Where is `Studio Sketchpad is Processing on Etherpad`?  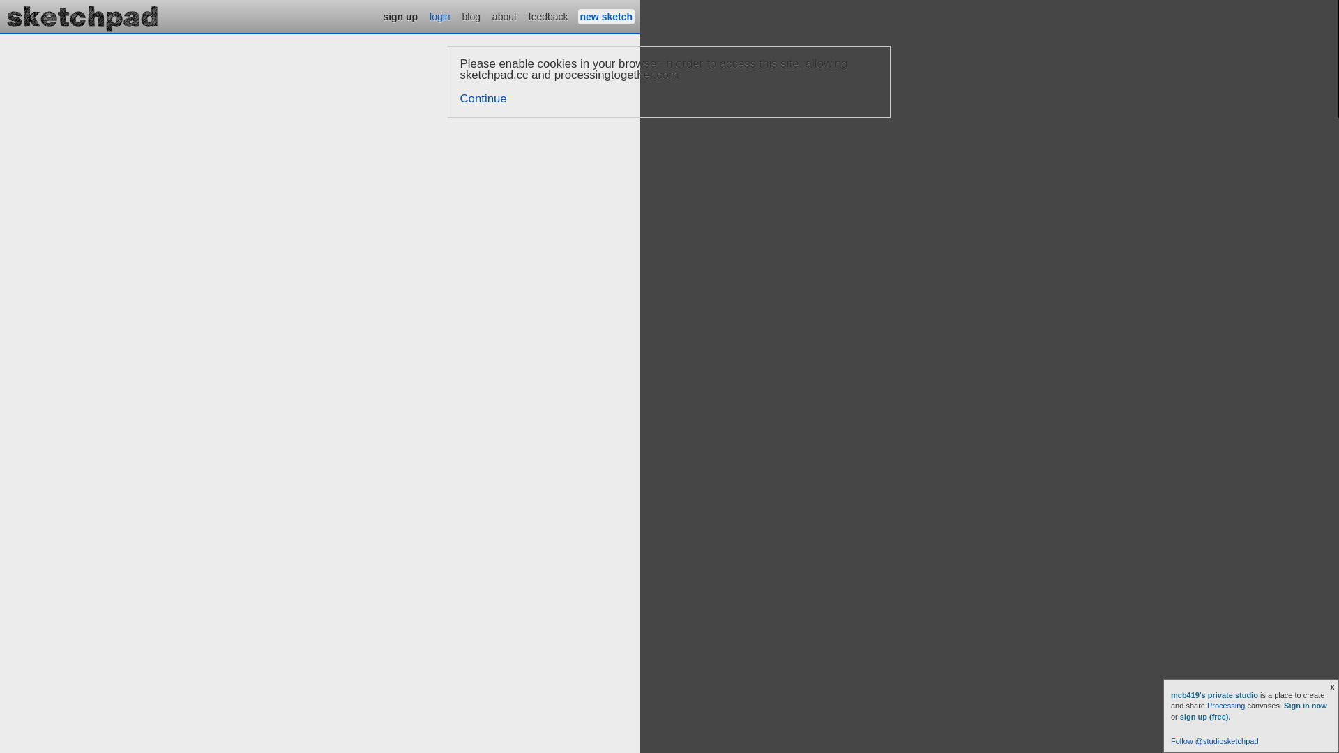 Studio Sketchpad is Processing on Etherpad is located at coordinates (83, 17).